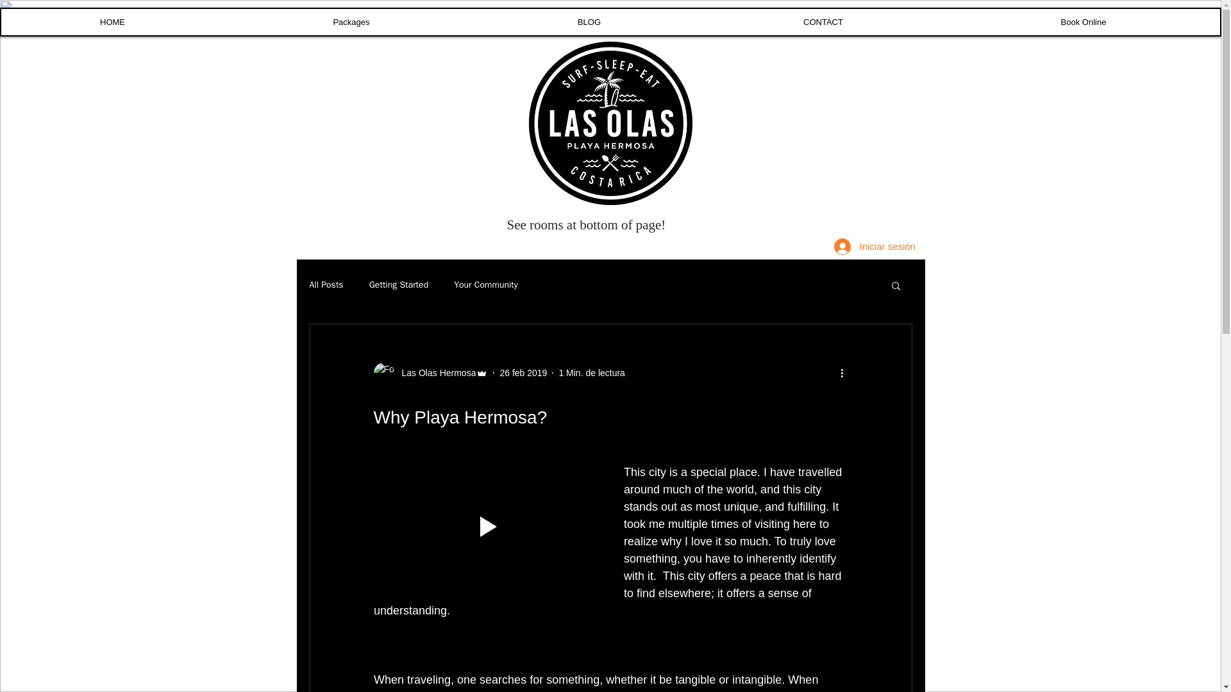 The width and height of the screenshot is (1231, 692). Describe the element at coordinates (486, 284) in the screenshot. I see `Your Community` at that location.